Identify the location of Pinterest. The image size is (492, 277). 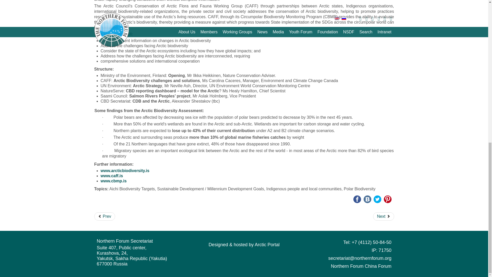
(387, 199).